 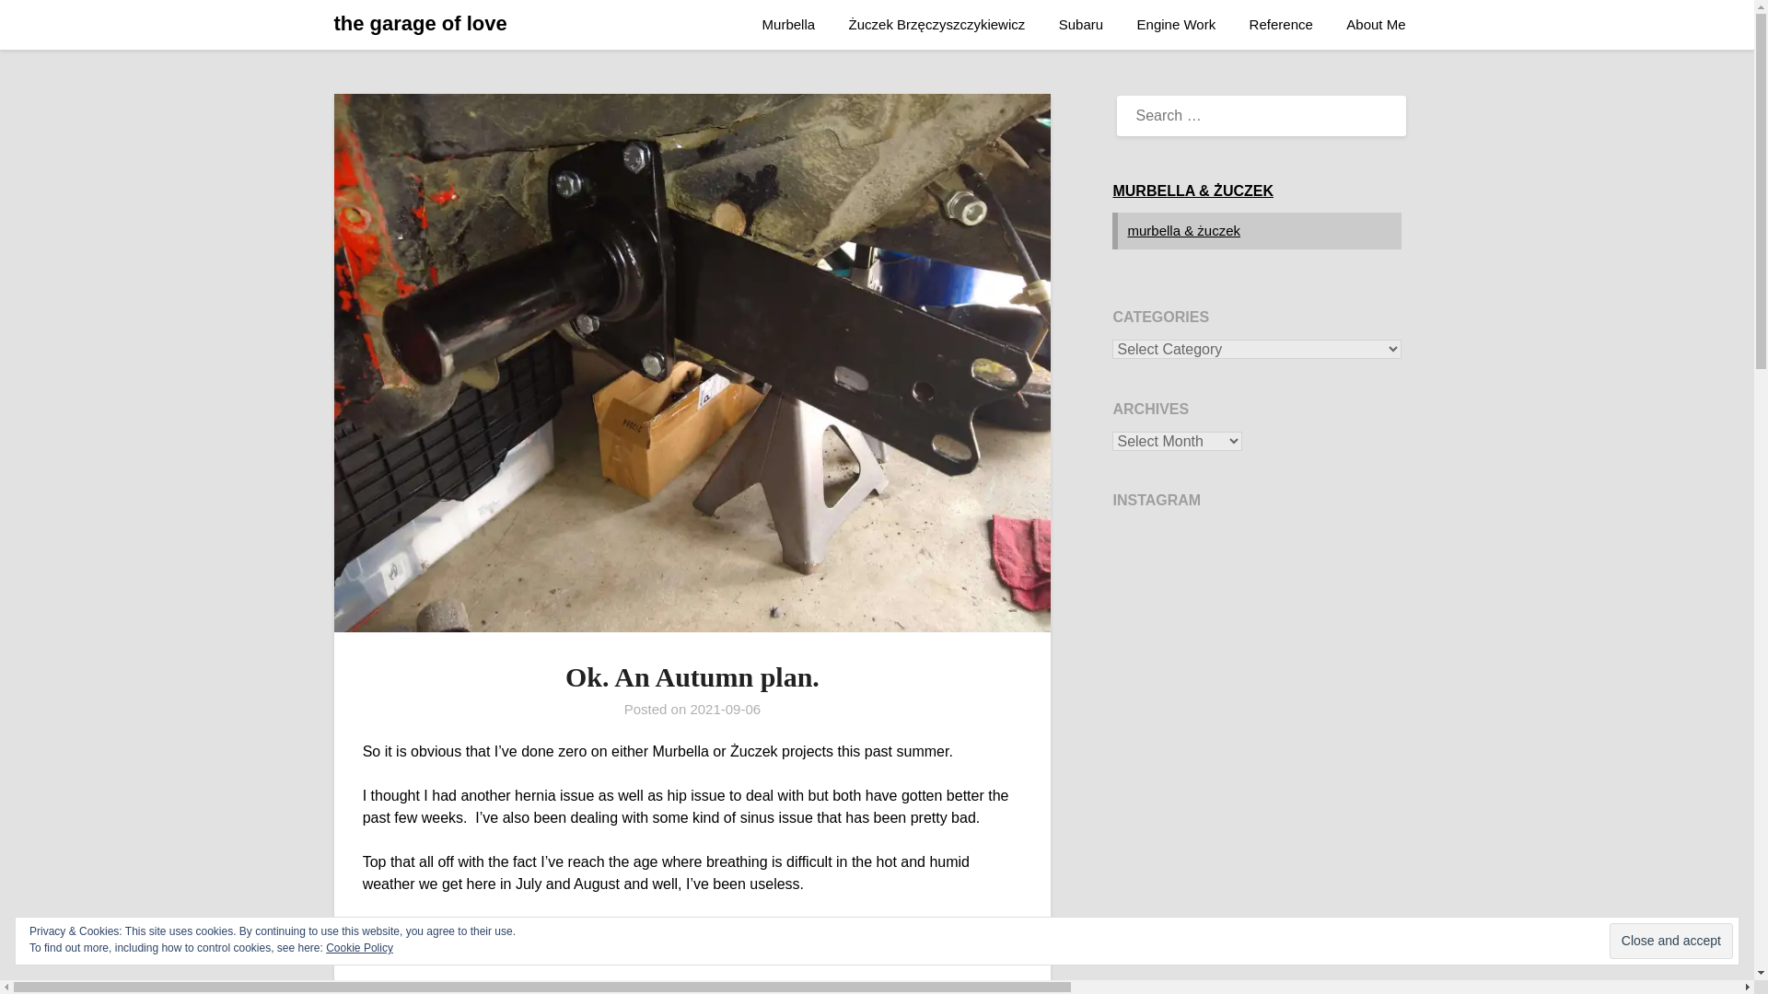 I want to click on Airing out Mr Z., so click(x=1256, y=666).